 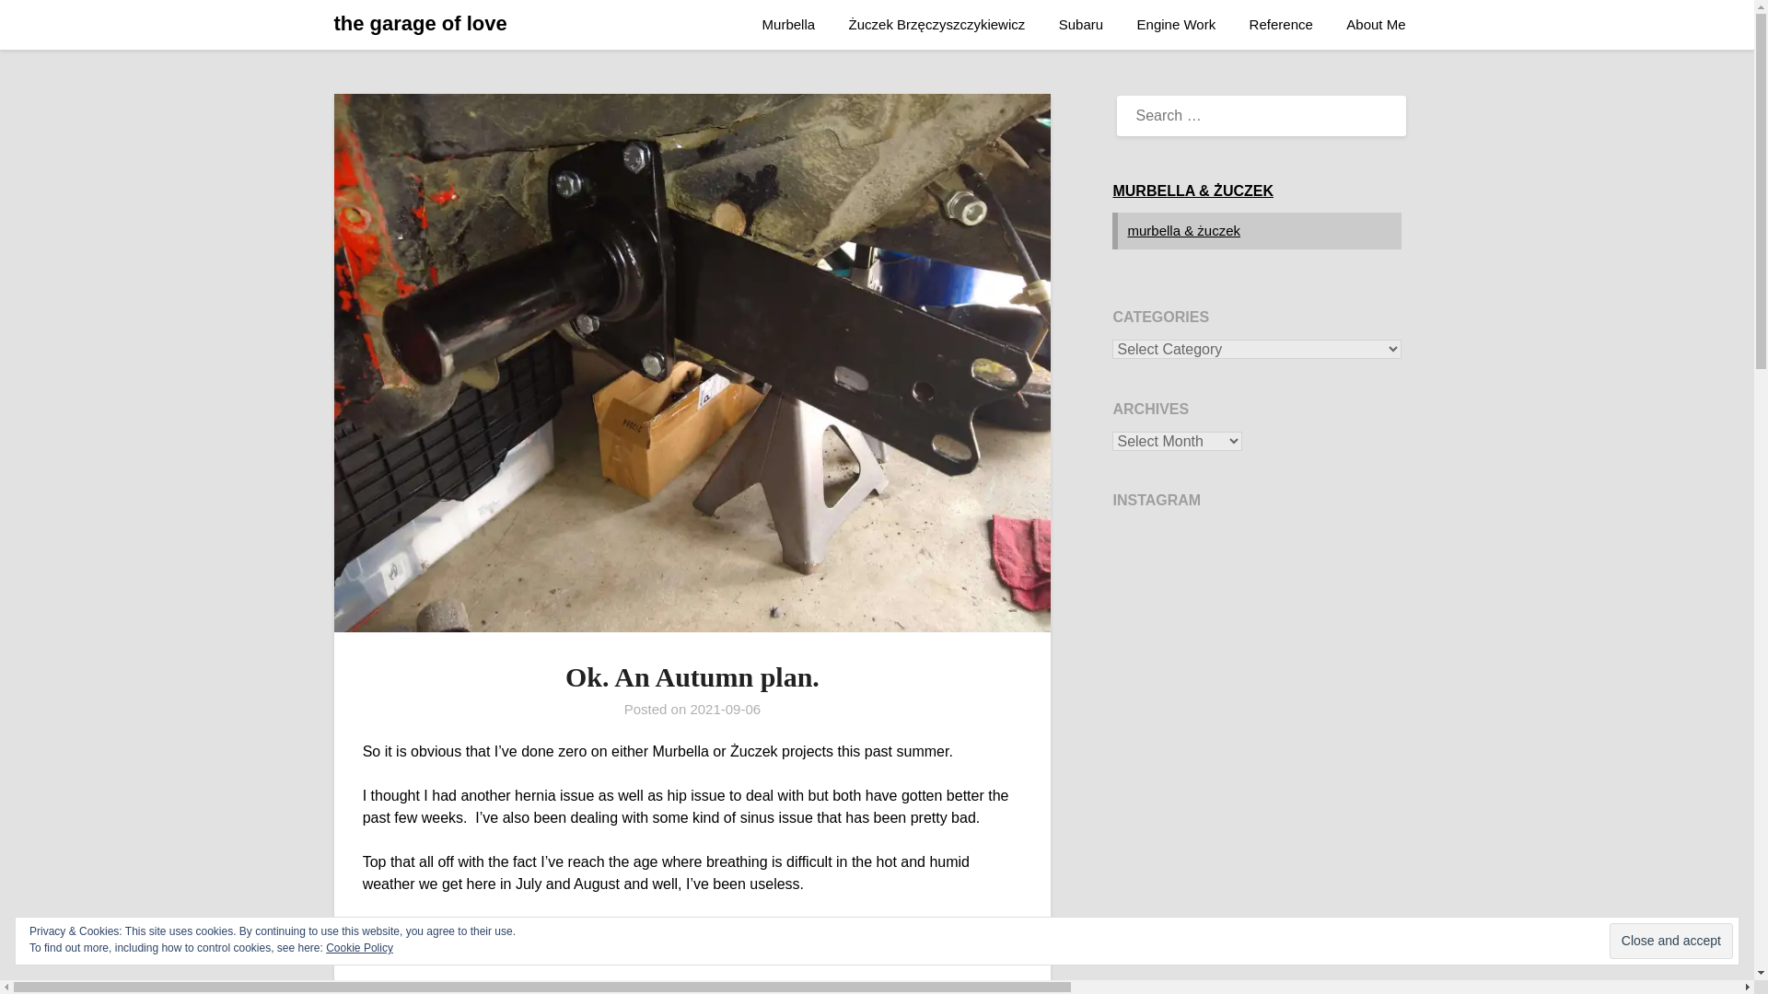 I want to click on Airing out Mr Z., so click(x=1256, y=666).